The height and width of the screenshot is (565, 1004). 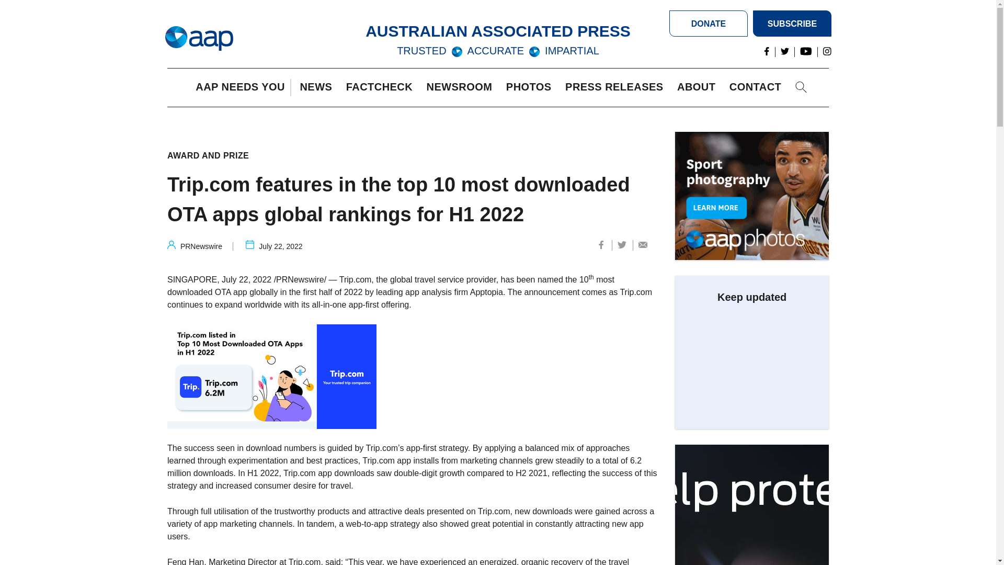 I want to click on FACTCHECK, so click(x=382, y=87).